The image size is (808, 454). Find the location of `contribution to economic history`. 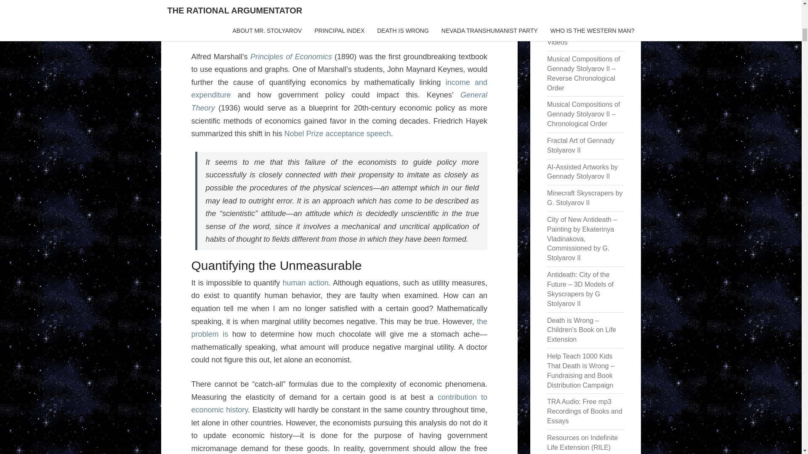

contribution to economic history is located at coordinates (339, 404).